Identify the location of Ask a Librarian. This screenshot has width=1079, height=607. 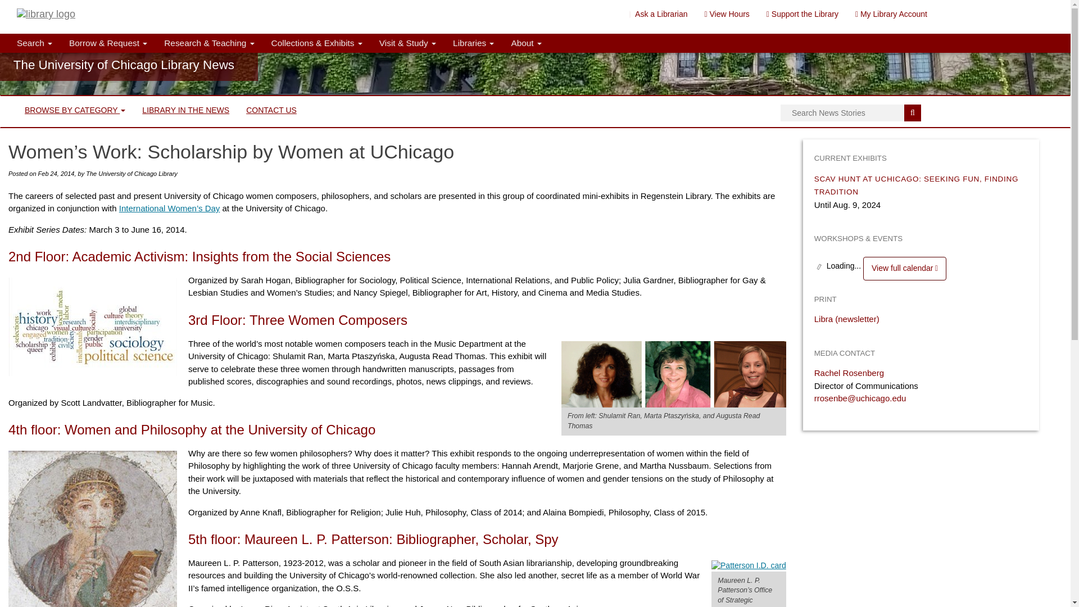
(659, 13).